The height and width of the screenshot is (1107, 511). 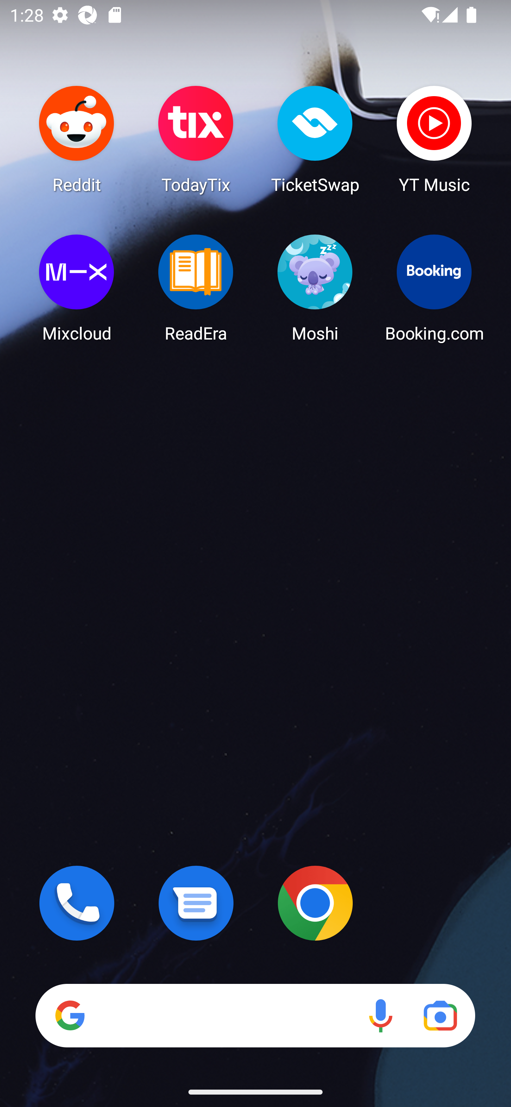 I want to click on Messages, so click(x=196, y=903).